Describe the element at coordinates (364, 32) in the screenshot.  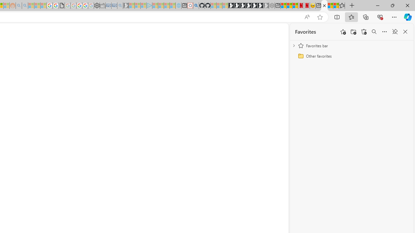
I see `Restore deleted favorites` at that location.